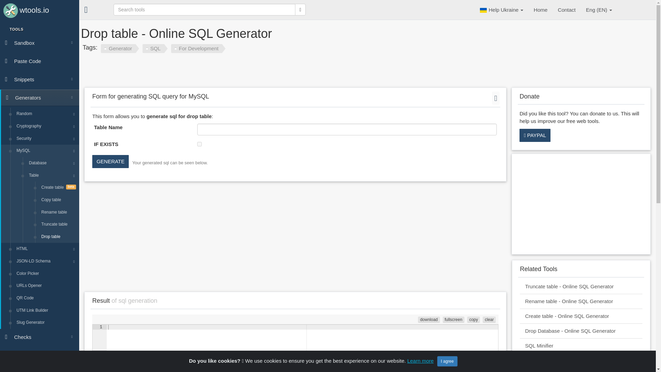 Image resolution: width=661 pixels, height=372 pixels. I want to click on Snippets, so click(40, 79).